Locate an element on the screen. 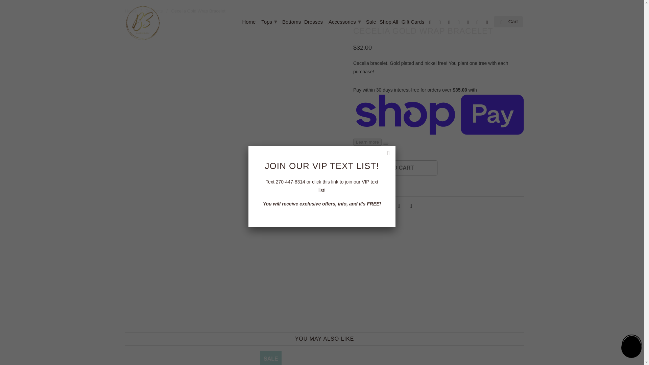  B3 Boutique, LLC is located at coordinates (143, 23).